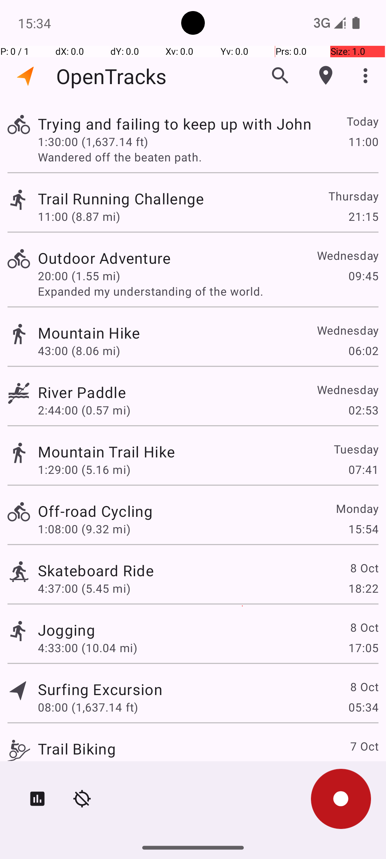  What do you see at coordinates (84, 410) in the screenshot?
I see `2:44:00 (0.57 mi)` at bounding box center [84, 410].